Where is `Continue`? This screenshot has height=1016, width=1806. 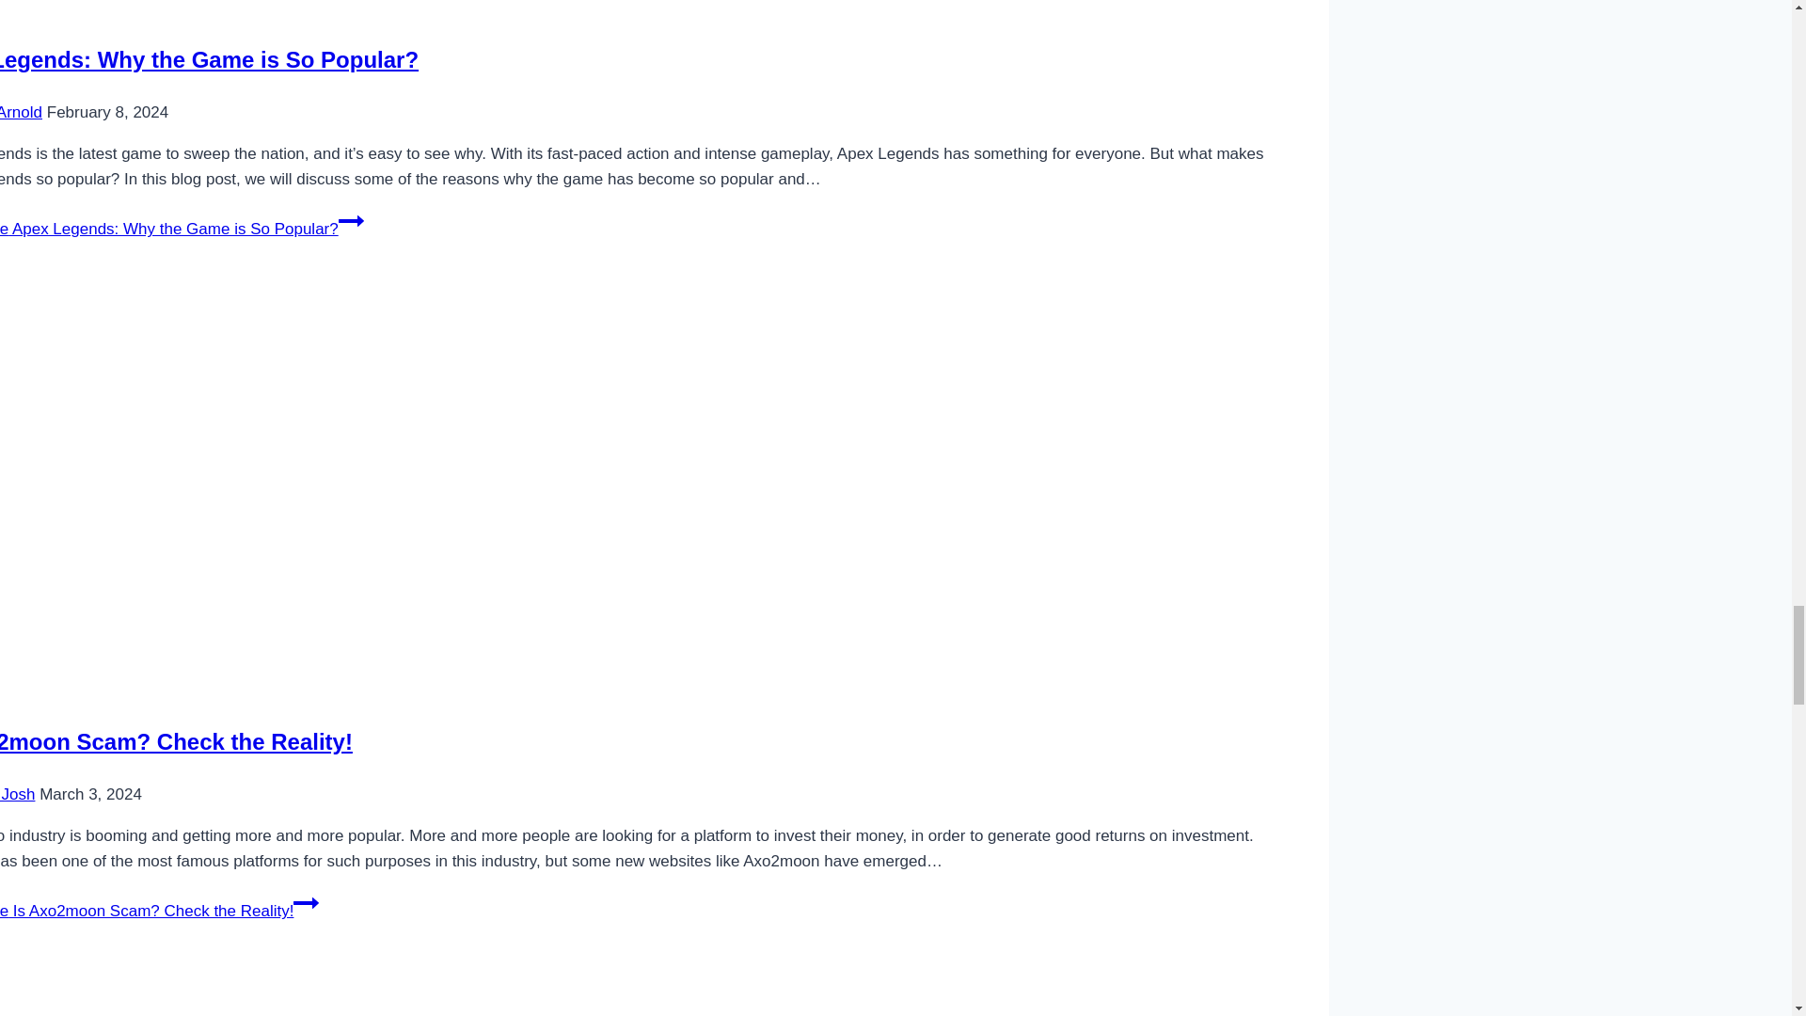
Continue is located at coordinates (306, 903).